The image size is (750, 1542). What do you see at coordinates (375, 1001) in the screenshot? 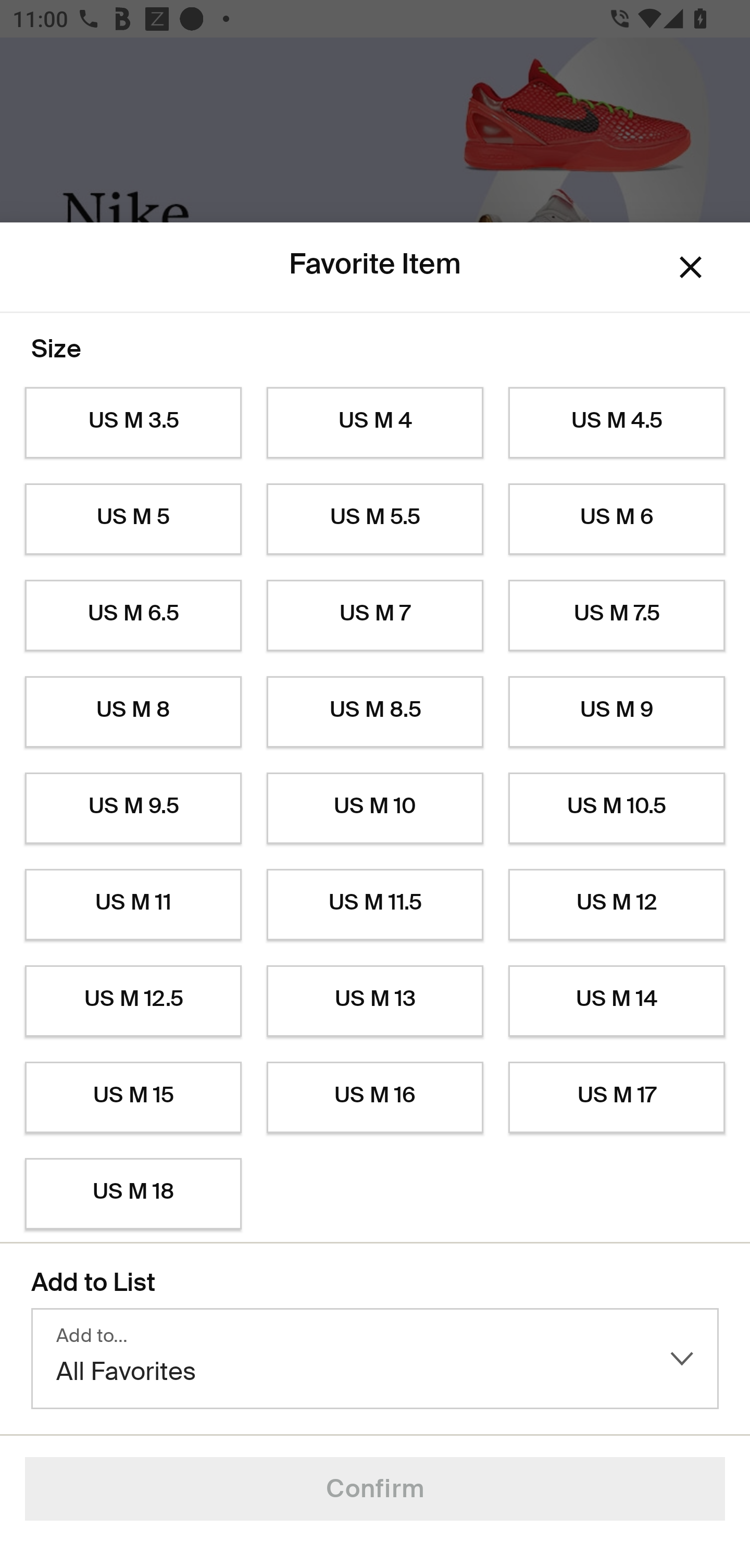
I see `US M 13` at bounding box center [375, 1001].